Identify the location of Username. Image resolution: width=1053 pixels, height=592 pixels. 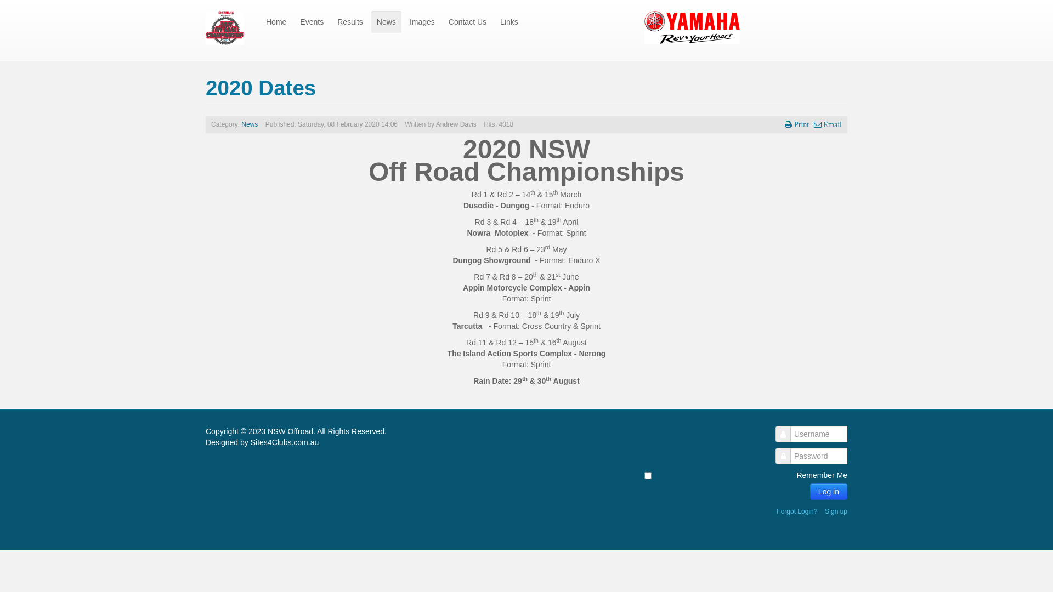
(783, 434).